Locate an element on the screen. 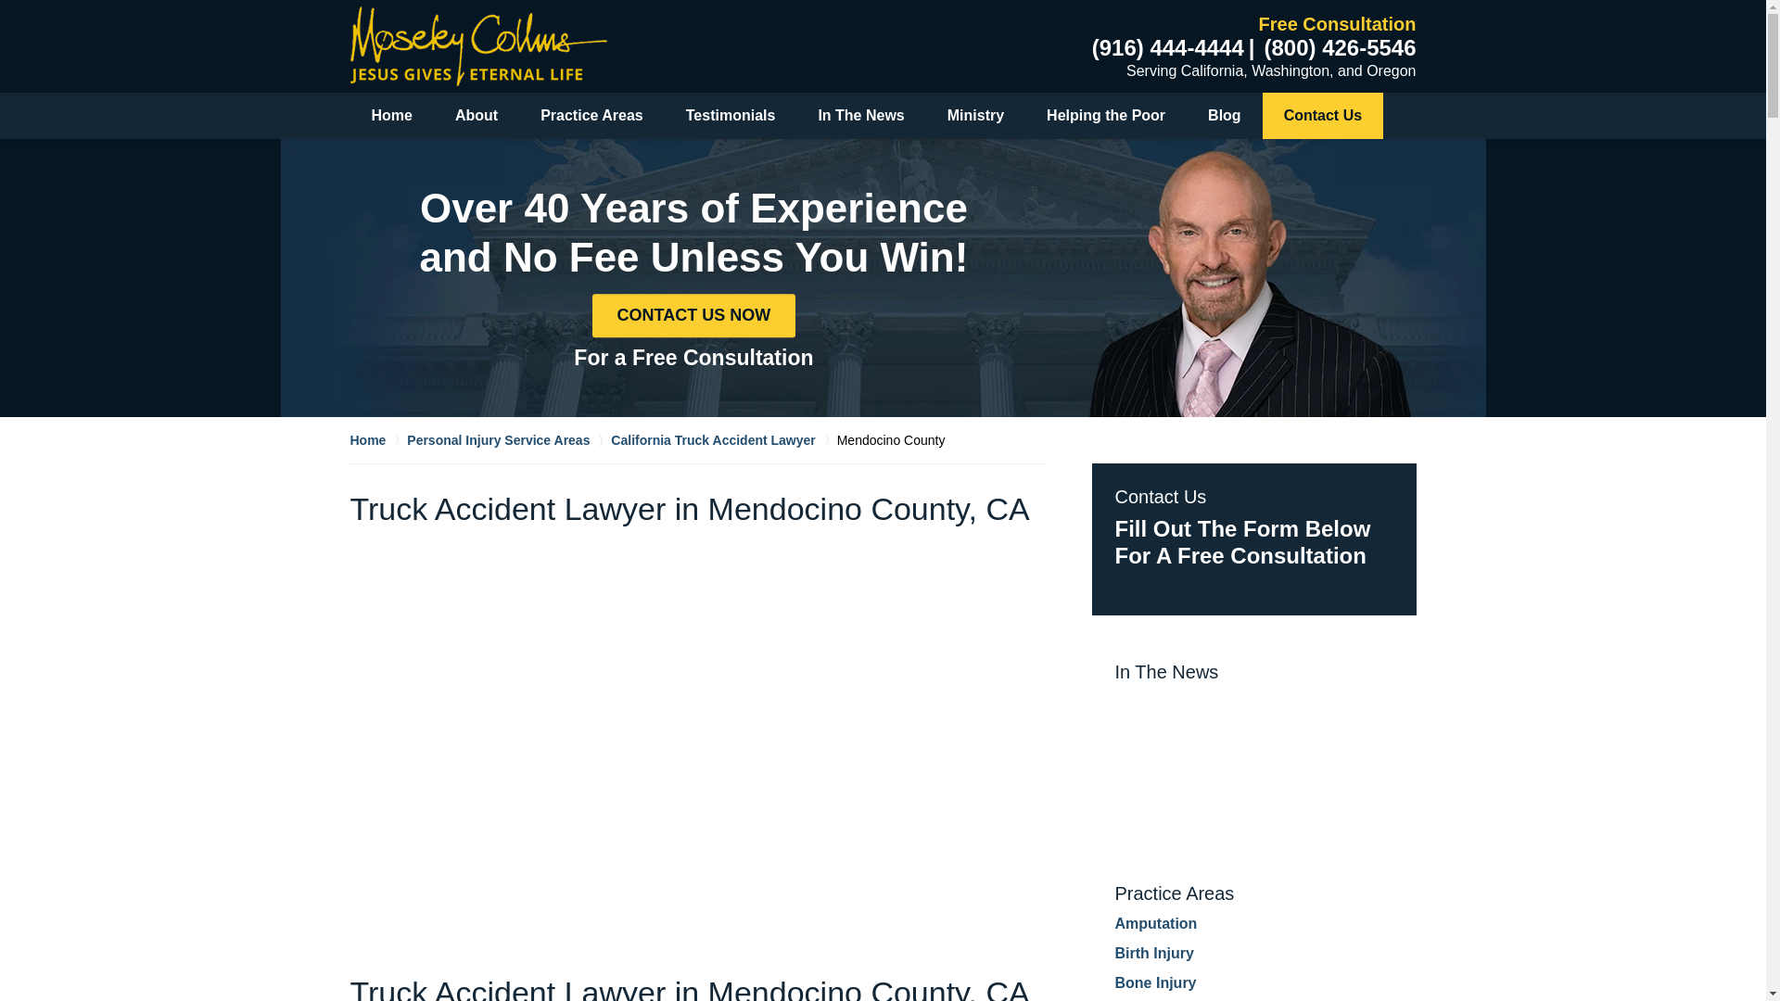 The image size is (1780, 1001). Personal Injury Service Areas is located at coordinates (508, 439).